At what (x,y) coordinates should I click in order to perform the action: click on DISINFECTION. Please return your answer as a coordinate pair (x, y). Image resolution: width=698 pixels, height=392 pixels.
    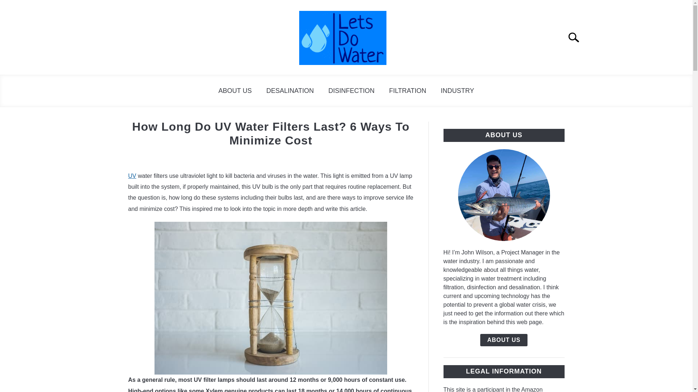
    Looking at the image, I should click on (351, 91).